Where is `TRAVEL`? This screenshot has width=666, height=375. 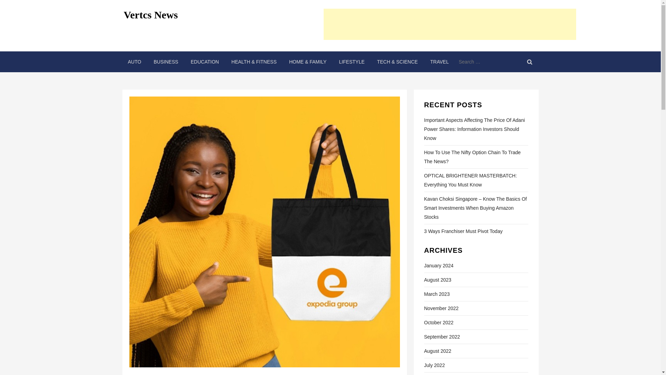
TRAVEL is located at coordinates (439, 62).